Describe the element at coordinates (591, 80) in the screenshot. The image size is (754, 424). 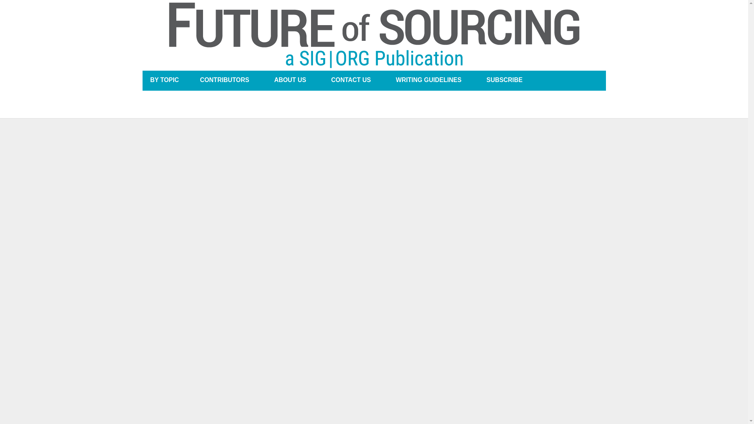
I see `SEARCH` at that location.